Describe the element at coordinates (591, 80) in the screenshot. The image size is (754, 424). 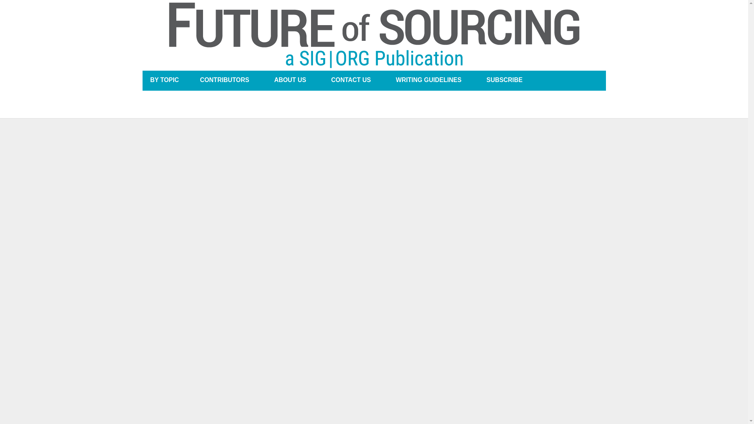
I see `SEARCH` at that location.